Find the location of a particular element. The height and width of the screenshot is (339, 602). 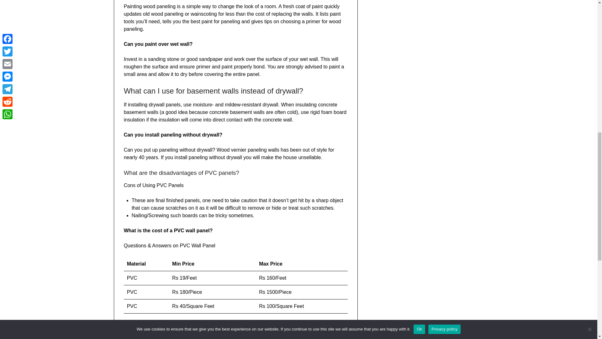

BrightWall Basement panels is located at coordinates (224, 330).